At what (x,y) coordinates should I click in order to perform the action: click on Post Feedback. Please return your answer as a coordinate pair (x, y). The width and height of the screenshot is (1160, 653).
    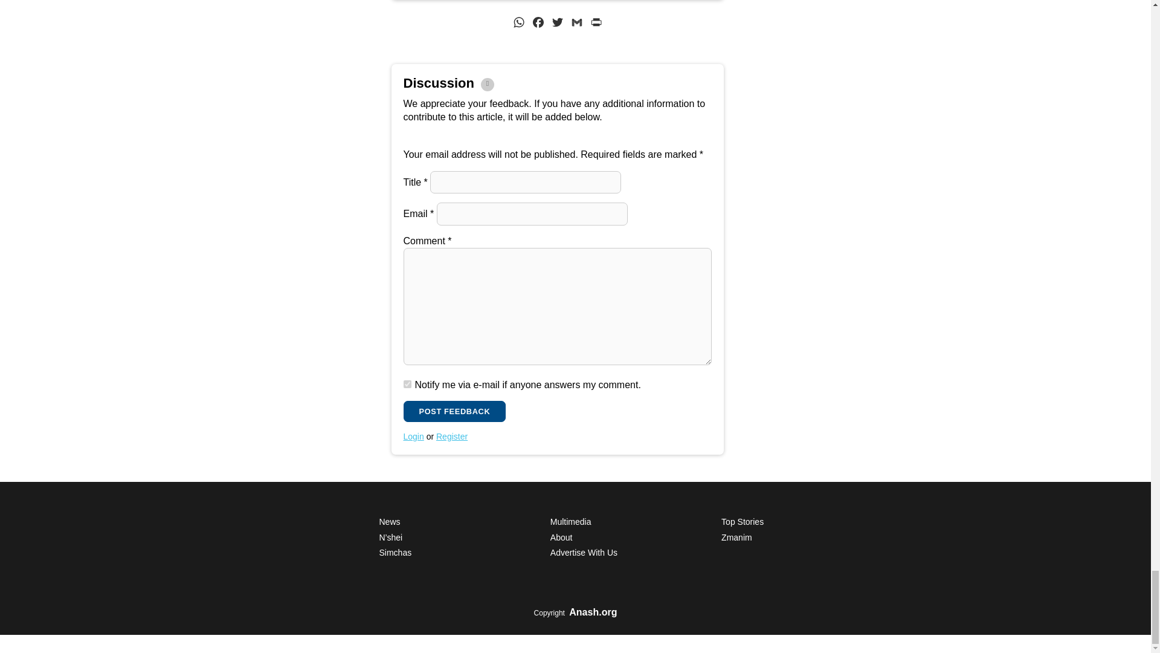
    Looking at the image, I should click on (454, 411).